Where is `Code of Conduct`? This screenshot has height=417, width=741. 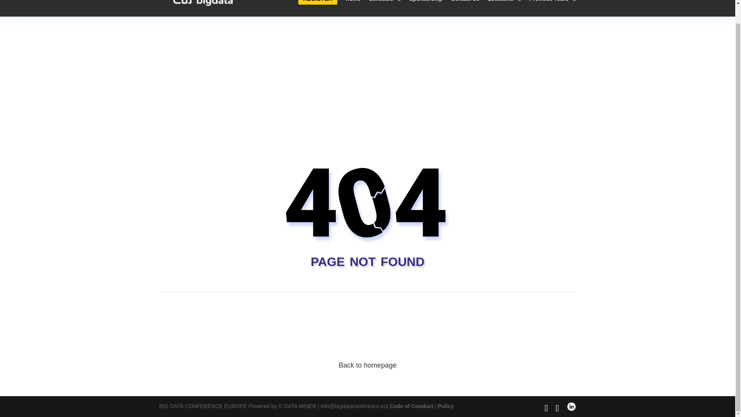
Code of Conduct is located at coordinates (411, 406).